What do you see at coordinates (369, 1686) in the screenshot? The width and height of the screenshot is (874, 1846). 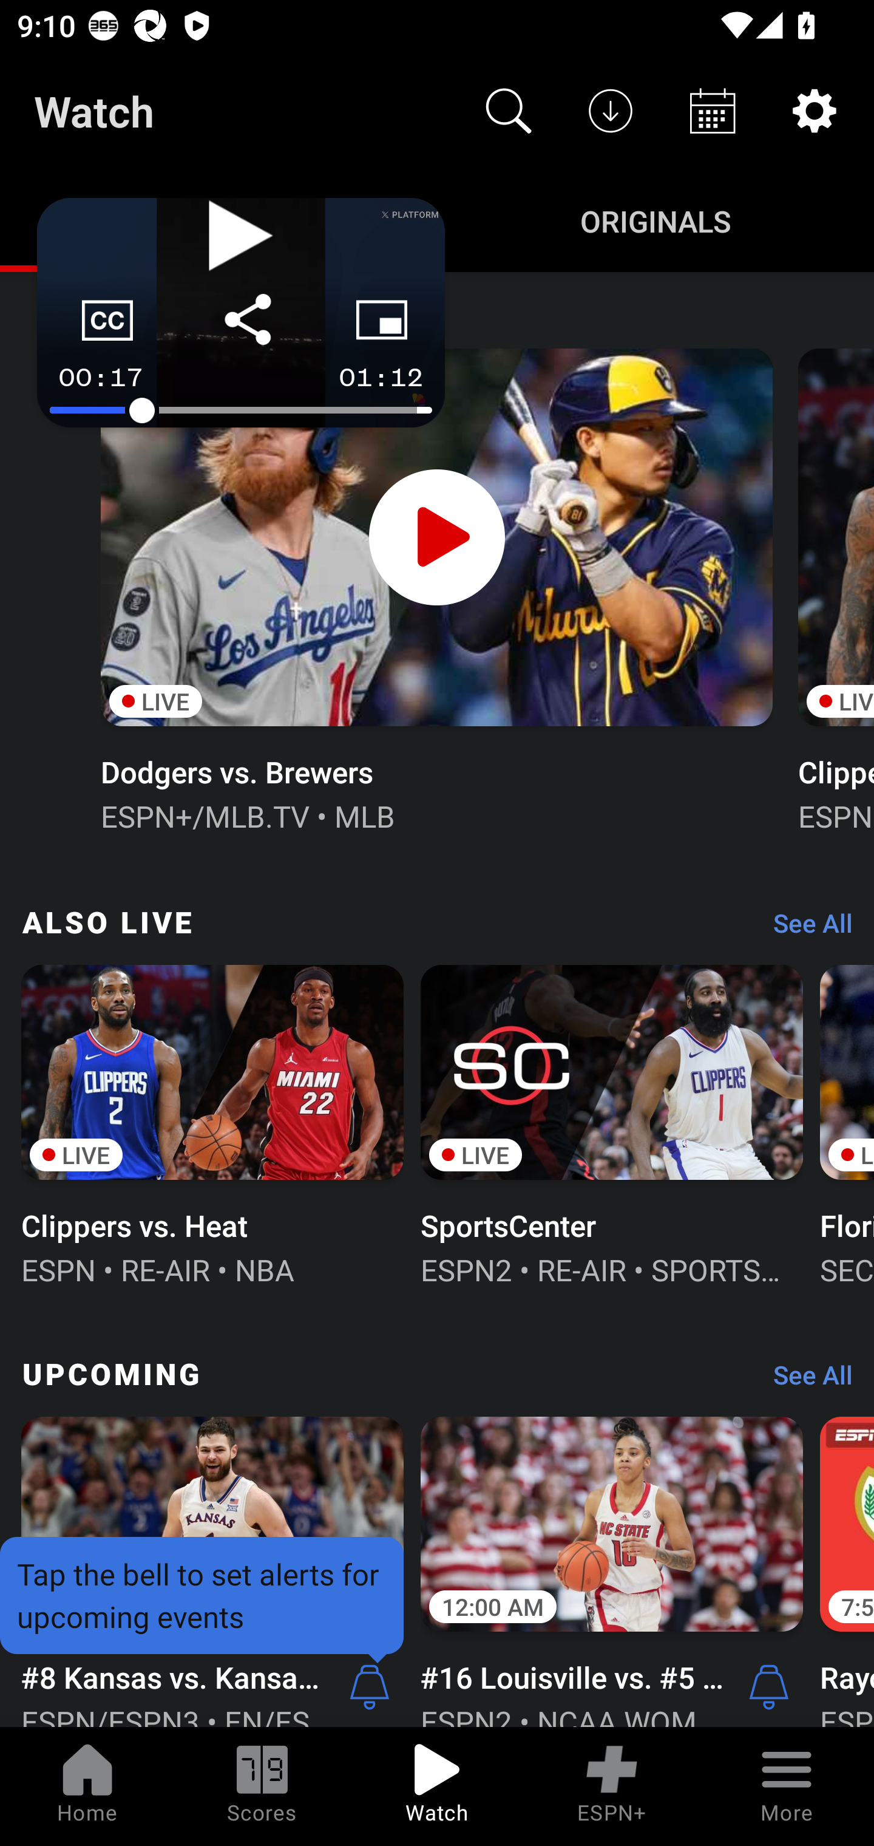 I see `Alerts` at bounding box center [369, 1686].